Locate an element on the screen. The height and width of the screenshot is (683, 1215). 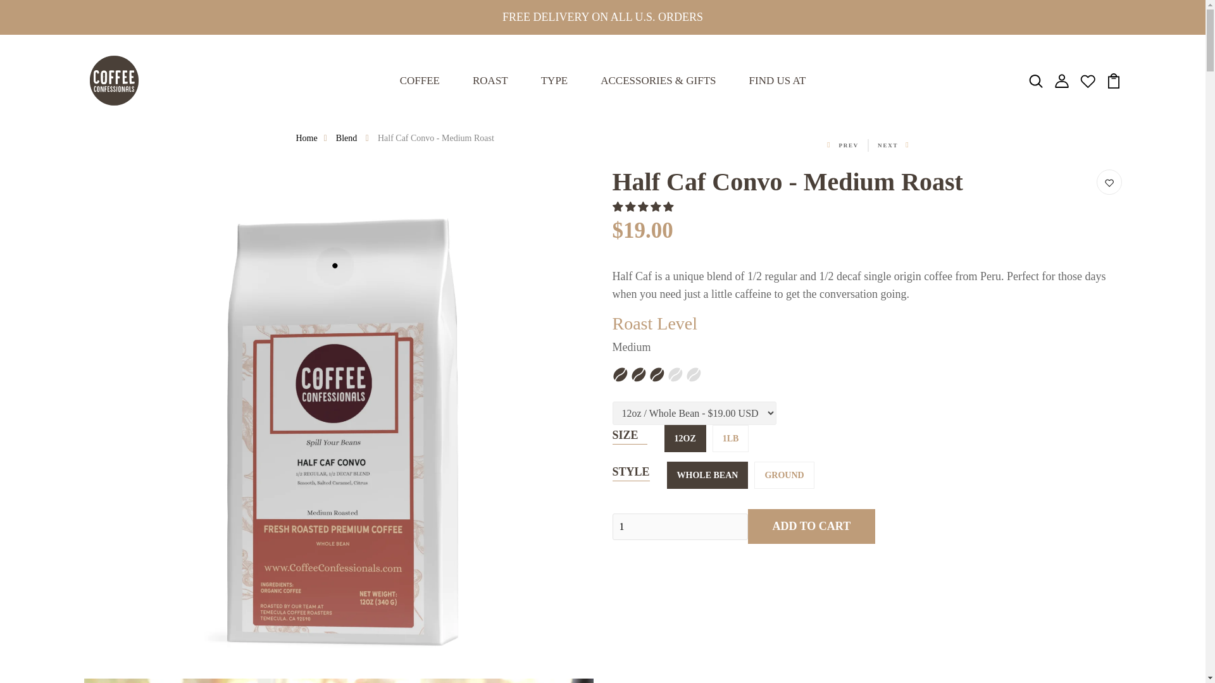
COFFEE is located at coordinates (420, 81).